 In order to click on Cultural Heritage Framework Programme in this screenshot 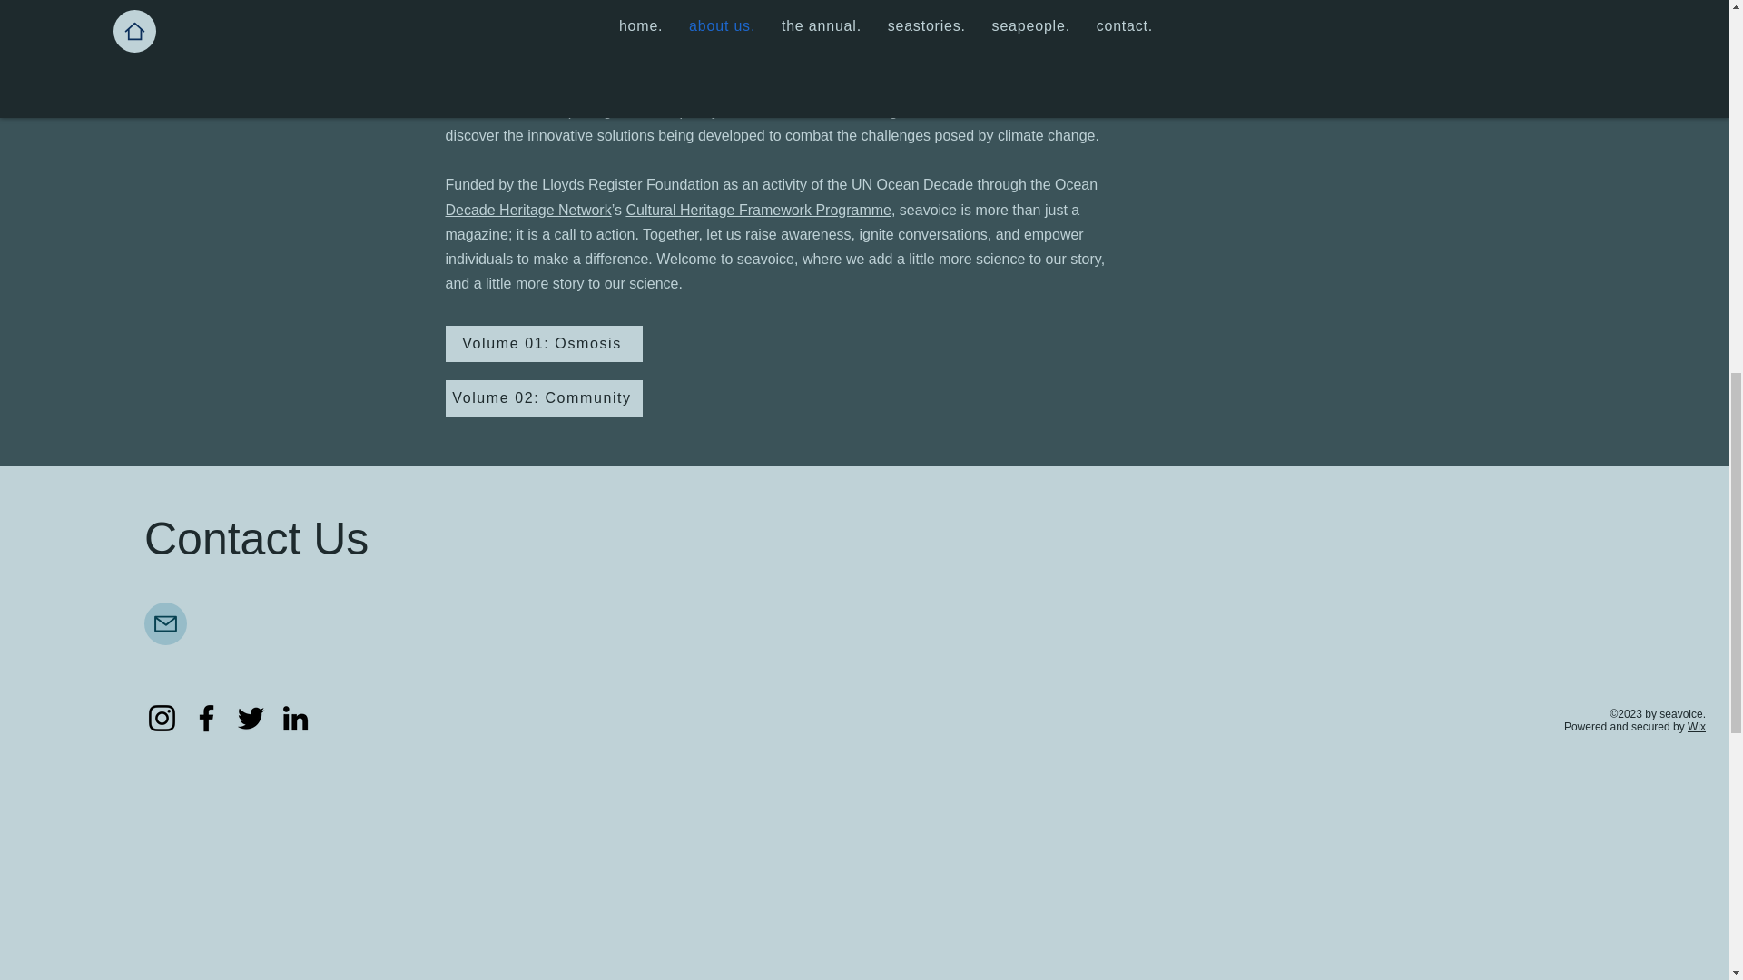, I will do `click(758, 209)`.